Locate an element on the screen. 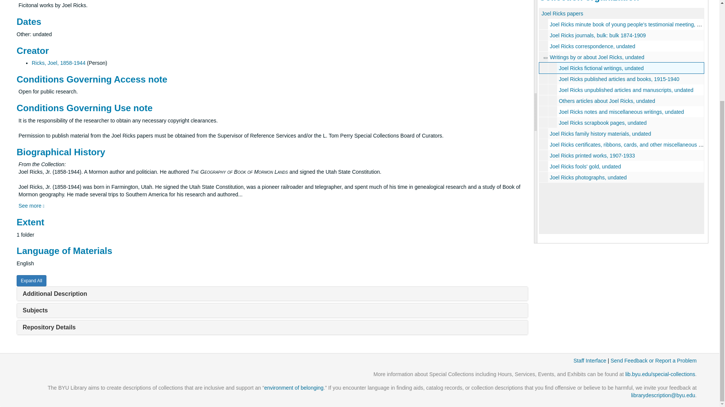 This screenshot has height=407, width=725. Joel Ricks scrapbook pages is located at coordinates (622, 123).